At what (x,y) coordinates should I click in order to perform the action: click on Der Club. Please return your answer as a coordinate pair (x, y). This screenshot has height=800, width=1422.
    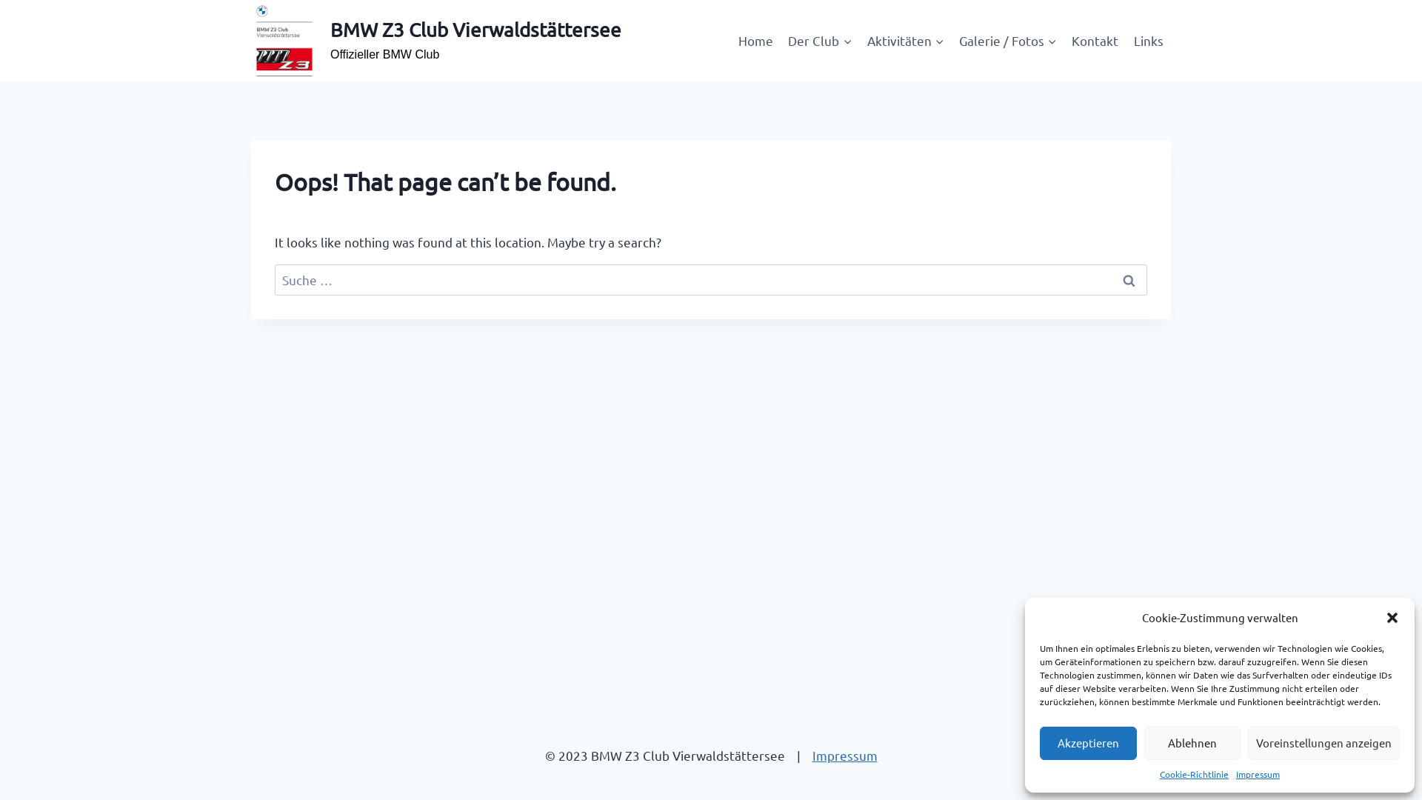
    Looking at the image, I should click on (820, 41).